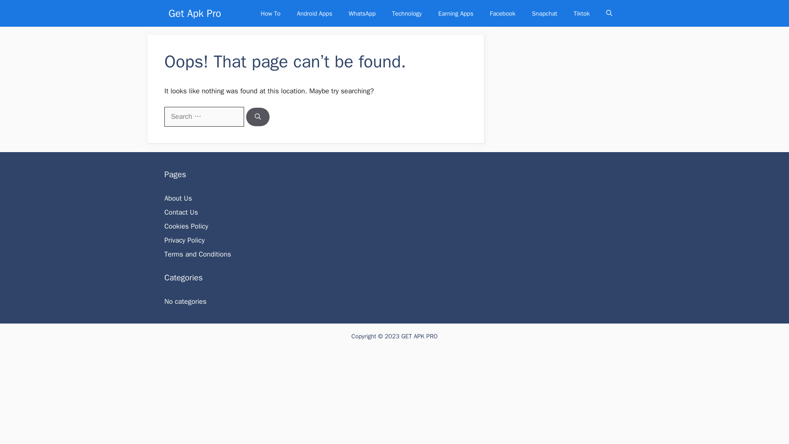 This screenshot has width=789, height=444. I want to click on Get Apk Pro, so click(195, 13).